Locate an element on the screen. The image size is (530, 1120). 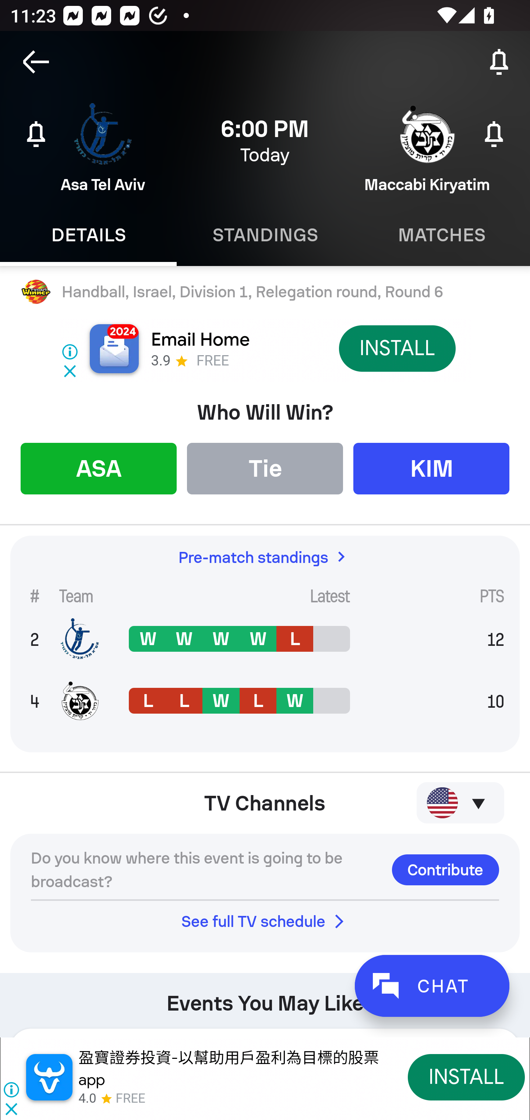
Matches MATCHES is located at coordinates (442, 235).